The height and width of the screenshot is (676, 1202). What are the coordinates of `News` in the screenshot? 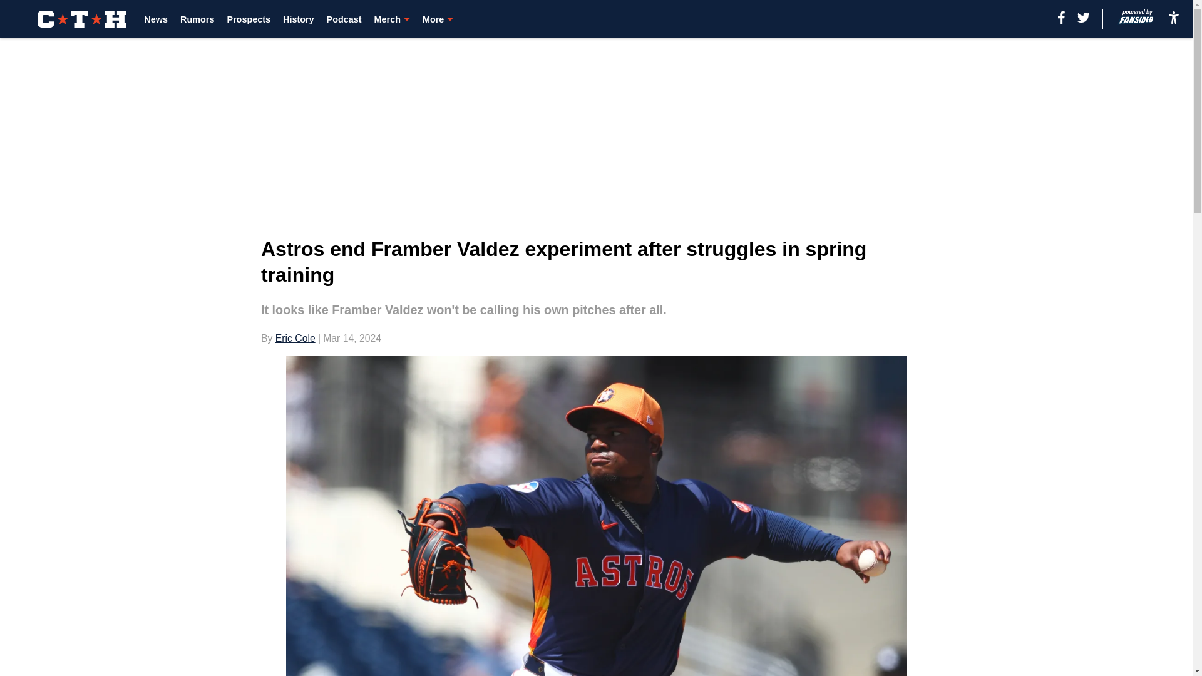 It's located at (156, 19).